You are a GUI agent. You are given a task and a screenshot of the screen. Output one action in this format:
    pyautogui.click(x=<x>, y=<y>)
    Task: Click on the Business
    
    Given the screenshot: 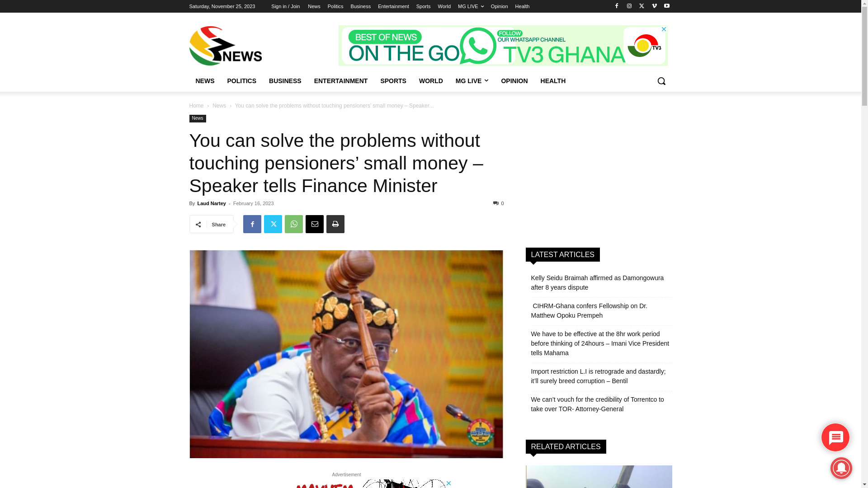 What is the action you would take?
    pyautogui.click(x=361, y=6)
    